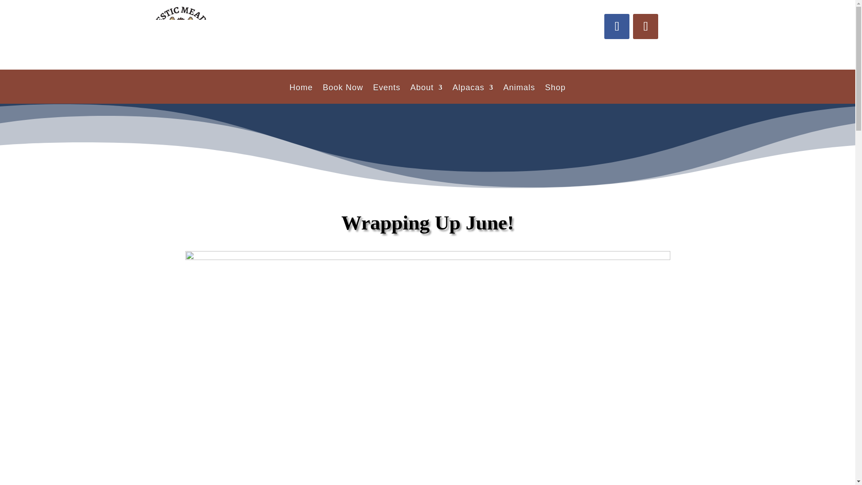 Image resolution: width=862 pixels, height=485 pixels. What do you see at coordinates (616, 26) in the screenshot?
I see `Follow on Facebook` at bounding box center [616, 26].